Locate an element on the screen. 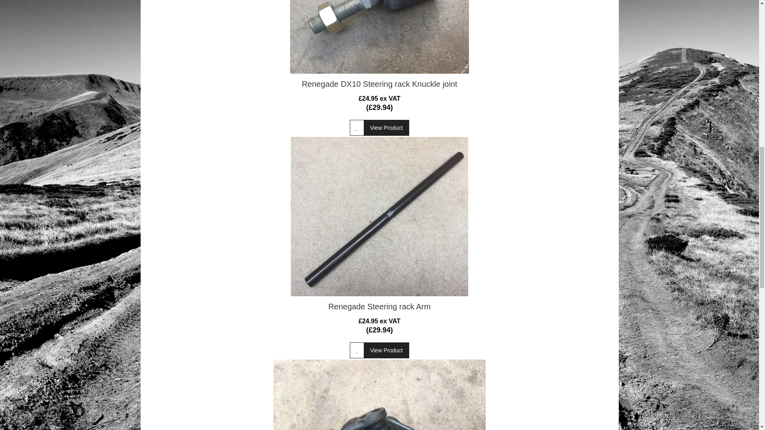 Image resolution: width=765 pixels, height=430 pixels. Add to Wish List is located at coordinates (357, 350).